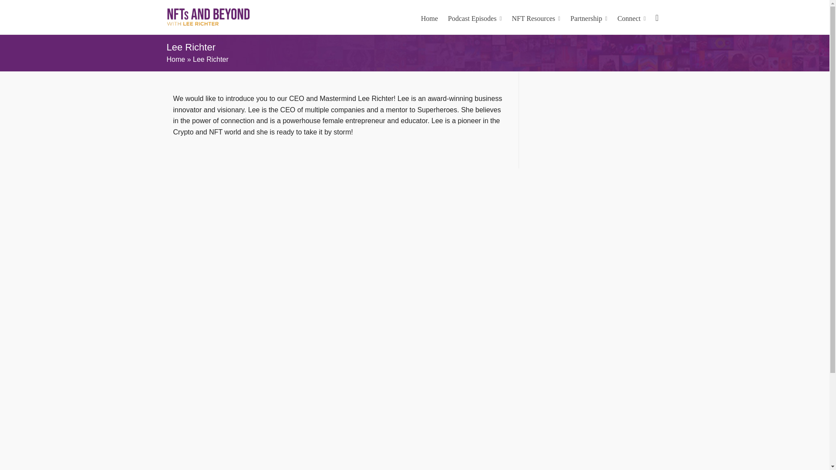 The height and width of the screenshot is (470, 836). Describe the element at coordinates (475, 17) in the screenshot. I see `Podcast Episodes` at that location.